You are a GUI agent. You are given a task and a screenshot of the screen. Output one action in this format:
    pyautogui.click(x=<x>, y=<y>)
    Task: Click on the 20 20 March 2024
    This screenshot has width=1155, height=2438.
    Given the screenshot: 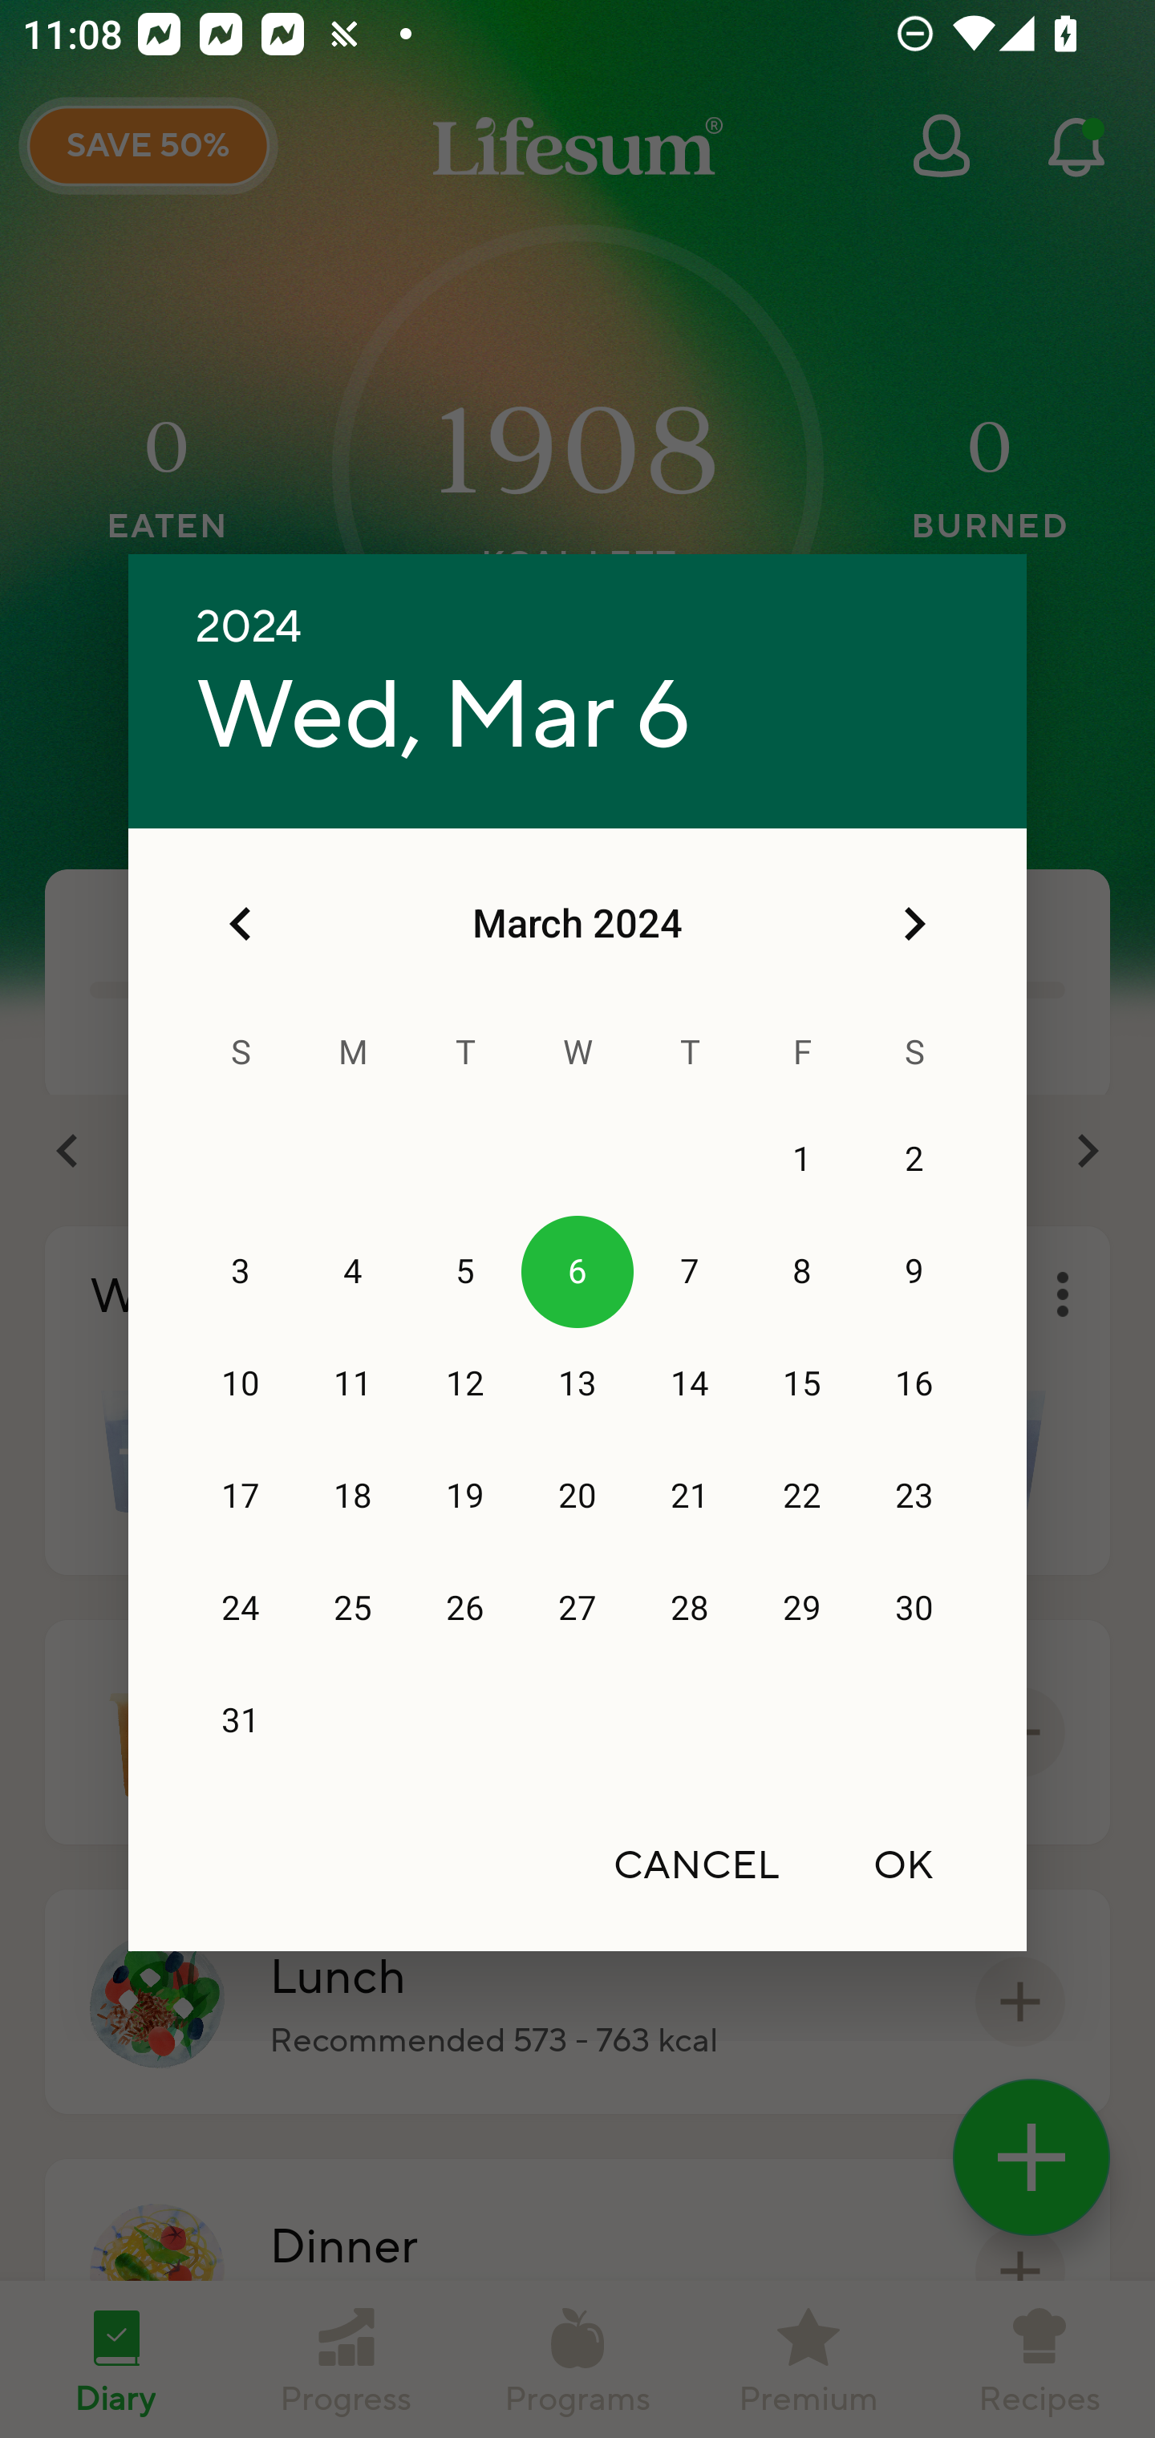 What is the action you would take?
    pyautogui.click(x=577, y=1496)
    